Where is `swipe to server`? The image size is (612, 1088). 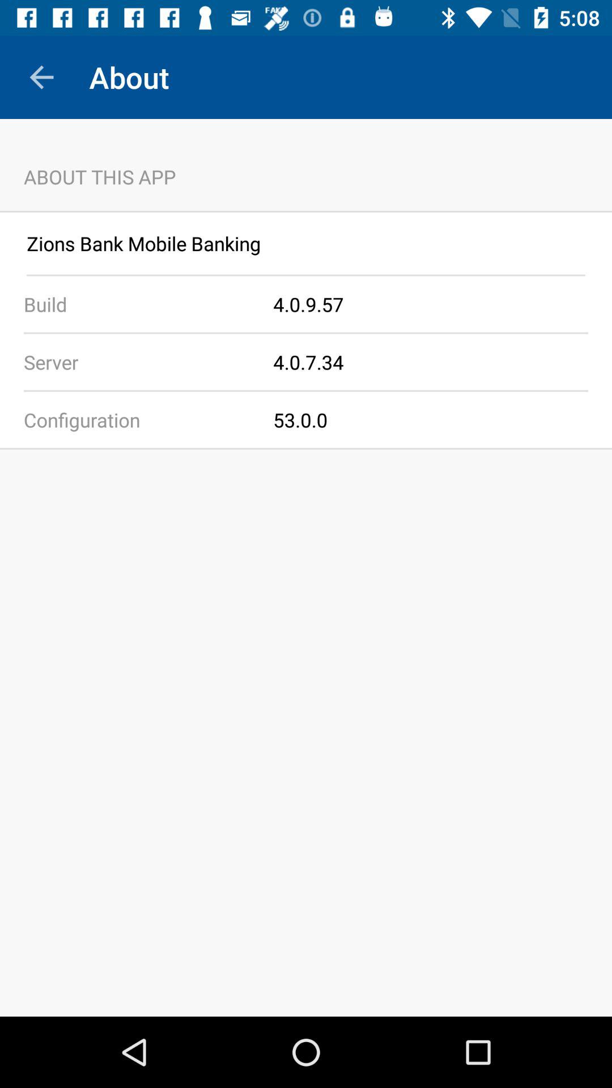 swipe to server is located at coordinates (137, 362).